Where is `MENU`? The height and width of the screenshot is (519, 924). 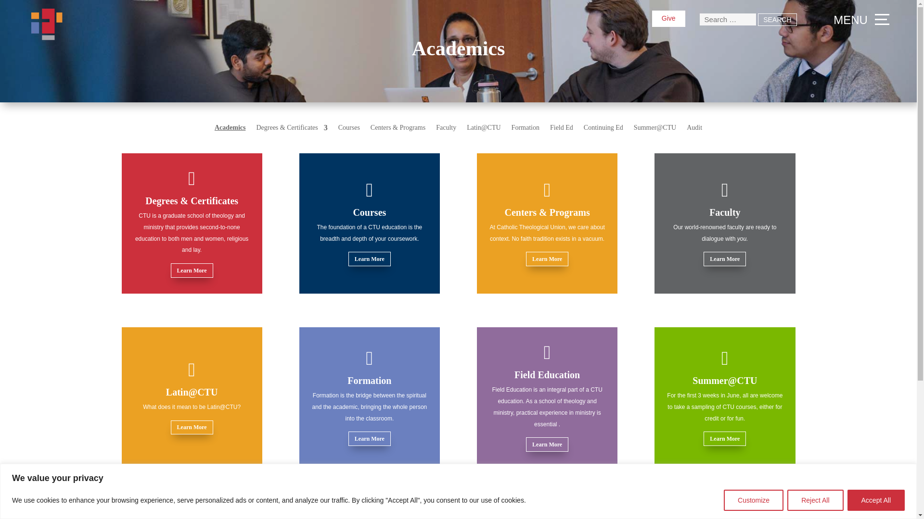 MENU is located at coordinates (860, 19).